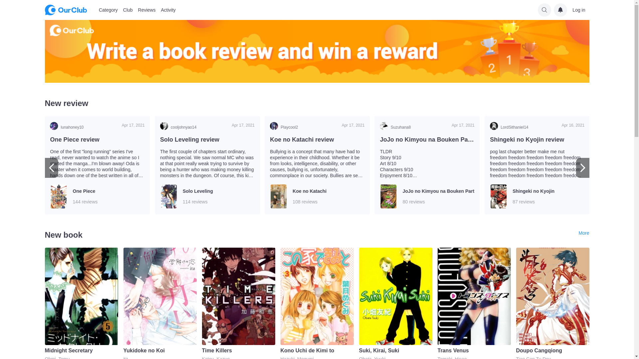  I want to click on AkemiTheSunbro13, so click(524, 126).